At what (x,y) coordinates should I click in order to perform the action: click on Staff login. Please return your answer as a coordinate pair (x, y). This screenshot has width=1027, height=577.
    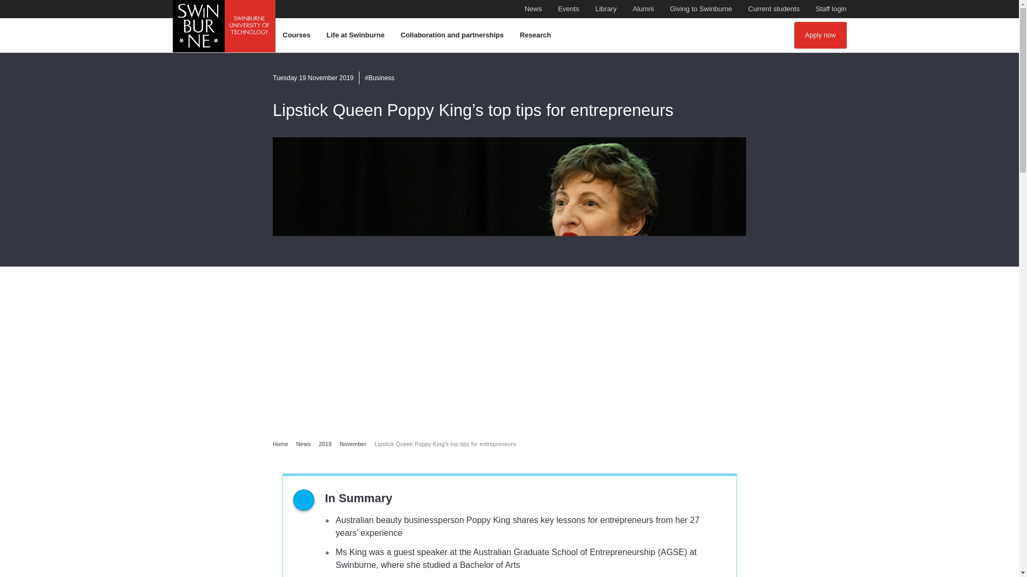
    Looking at the image, I should click on (533, 9).